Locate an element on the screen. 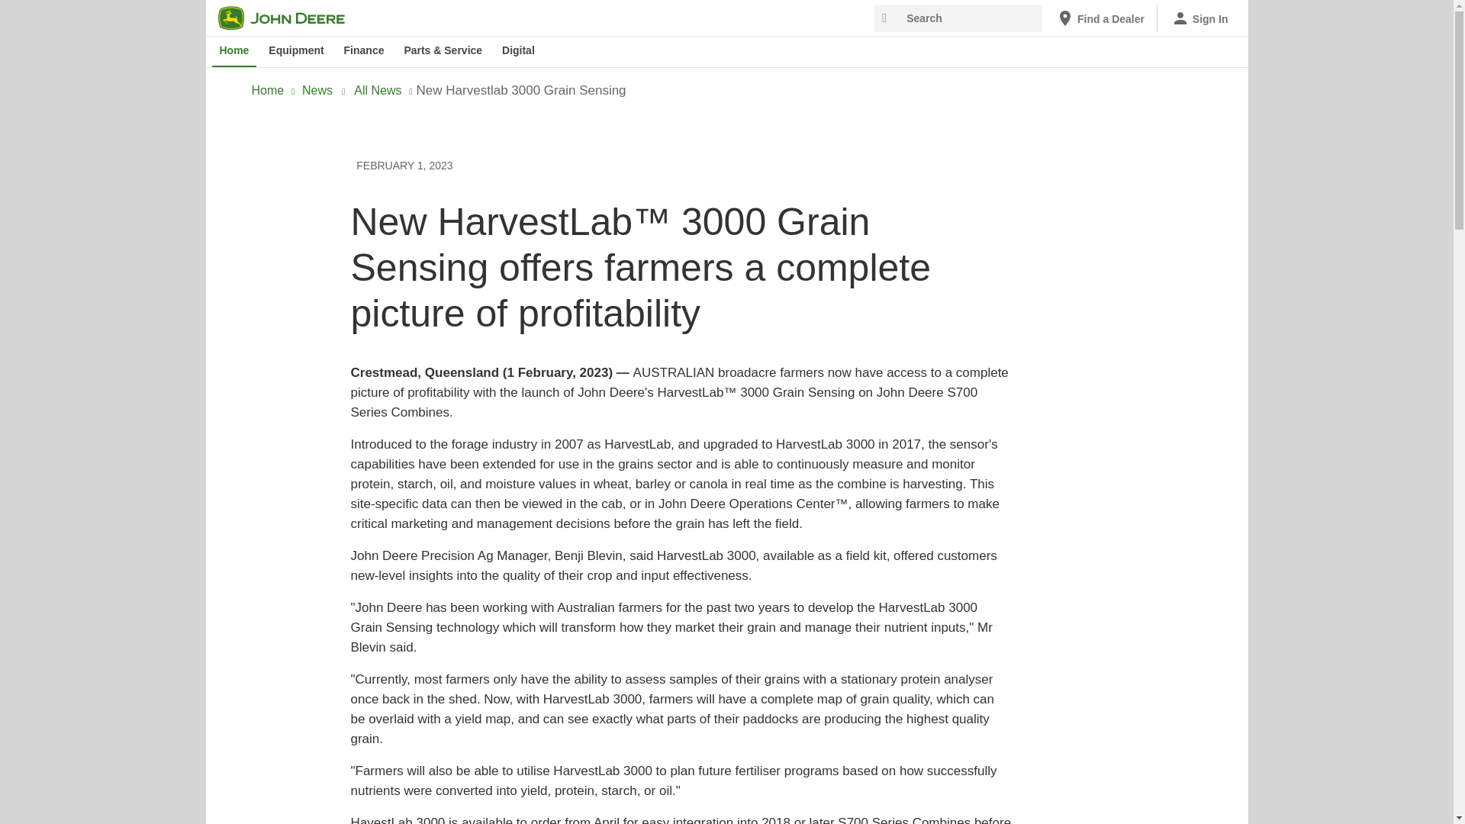 Image resolution: width=1465 pixels, height=824 pixels. Home is located at coordinates (235, 51).